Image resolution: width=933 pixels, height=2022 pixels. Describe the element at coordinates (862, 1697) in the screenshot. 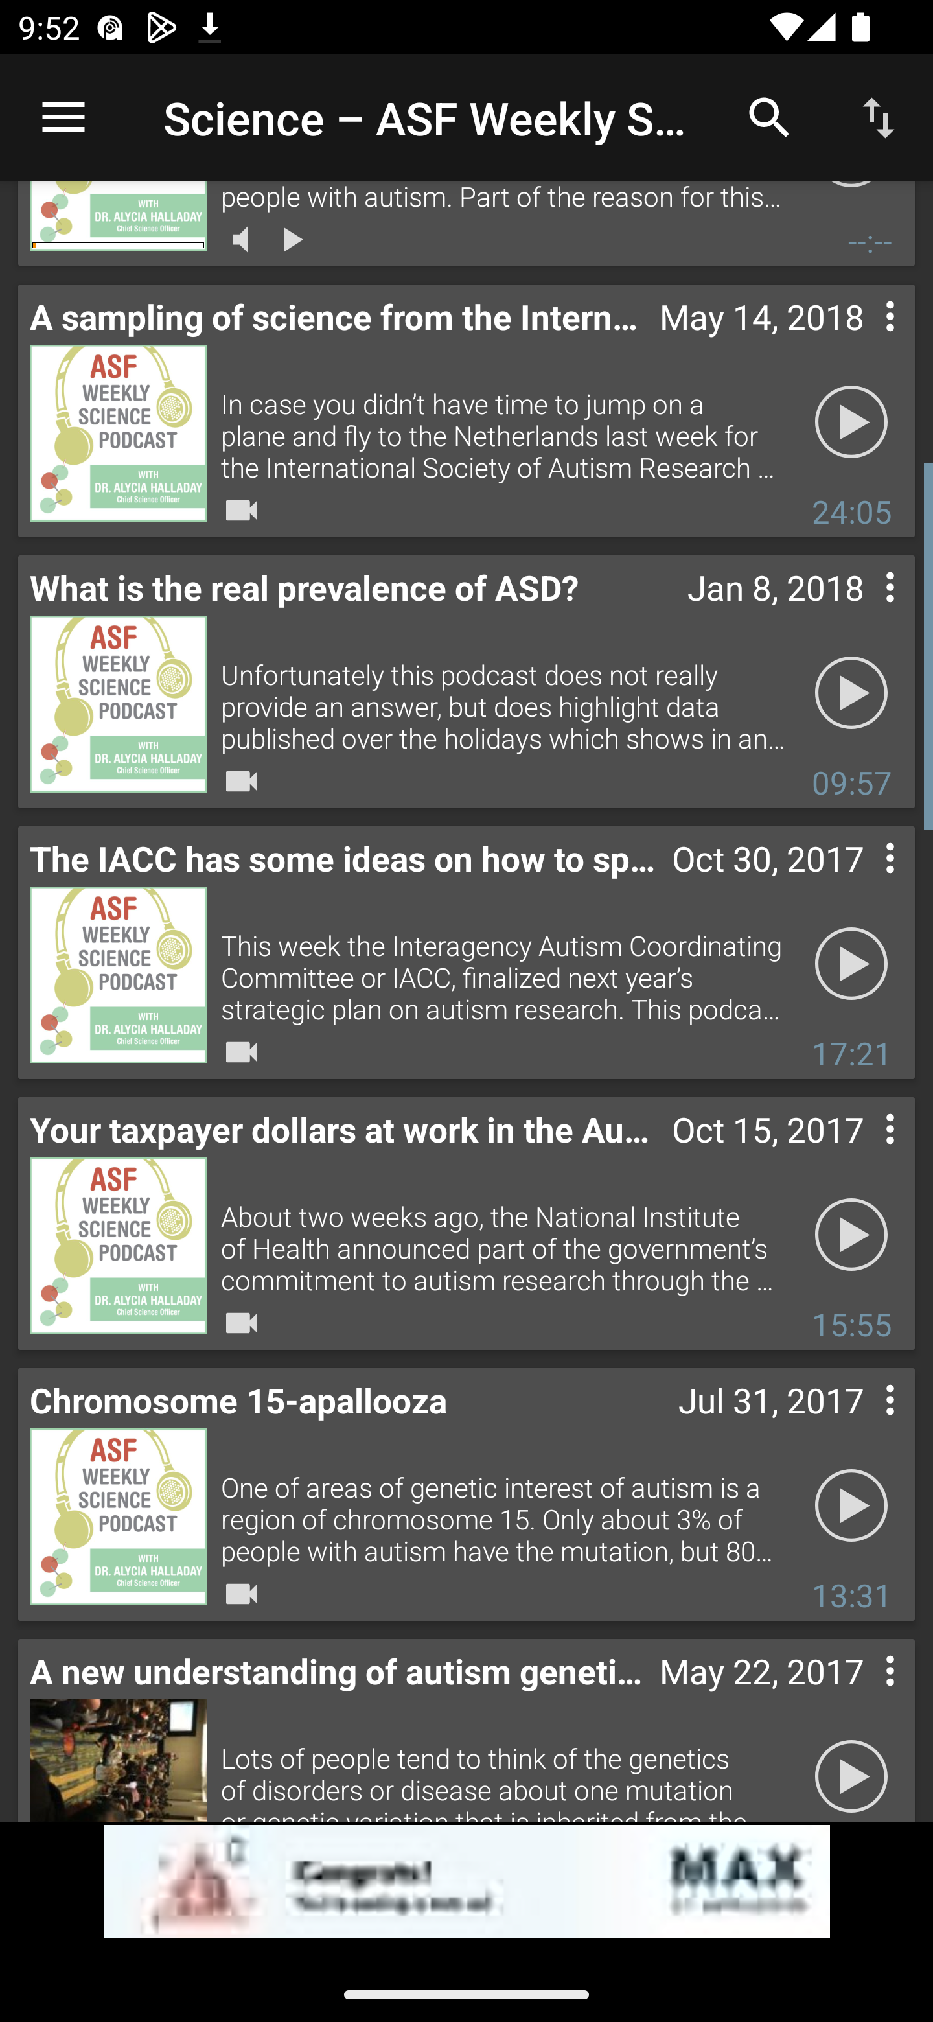

I see `Contextual menu` at that location.